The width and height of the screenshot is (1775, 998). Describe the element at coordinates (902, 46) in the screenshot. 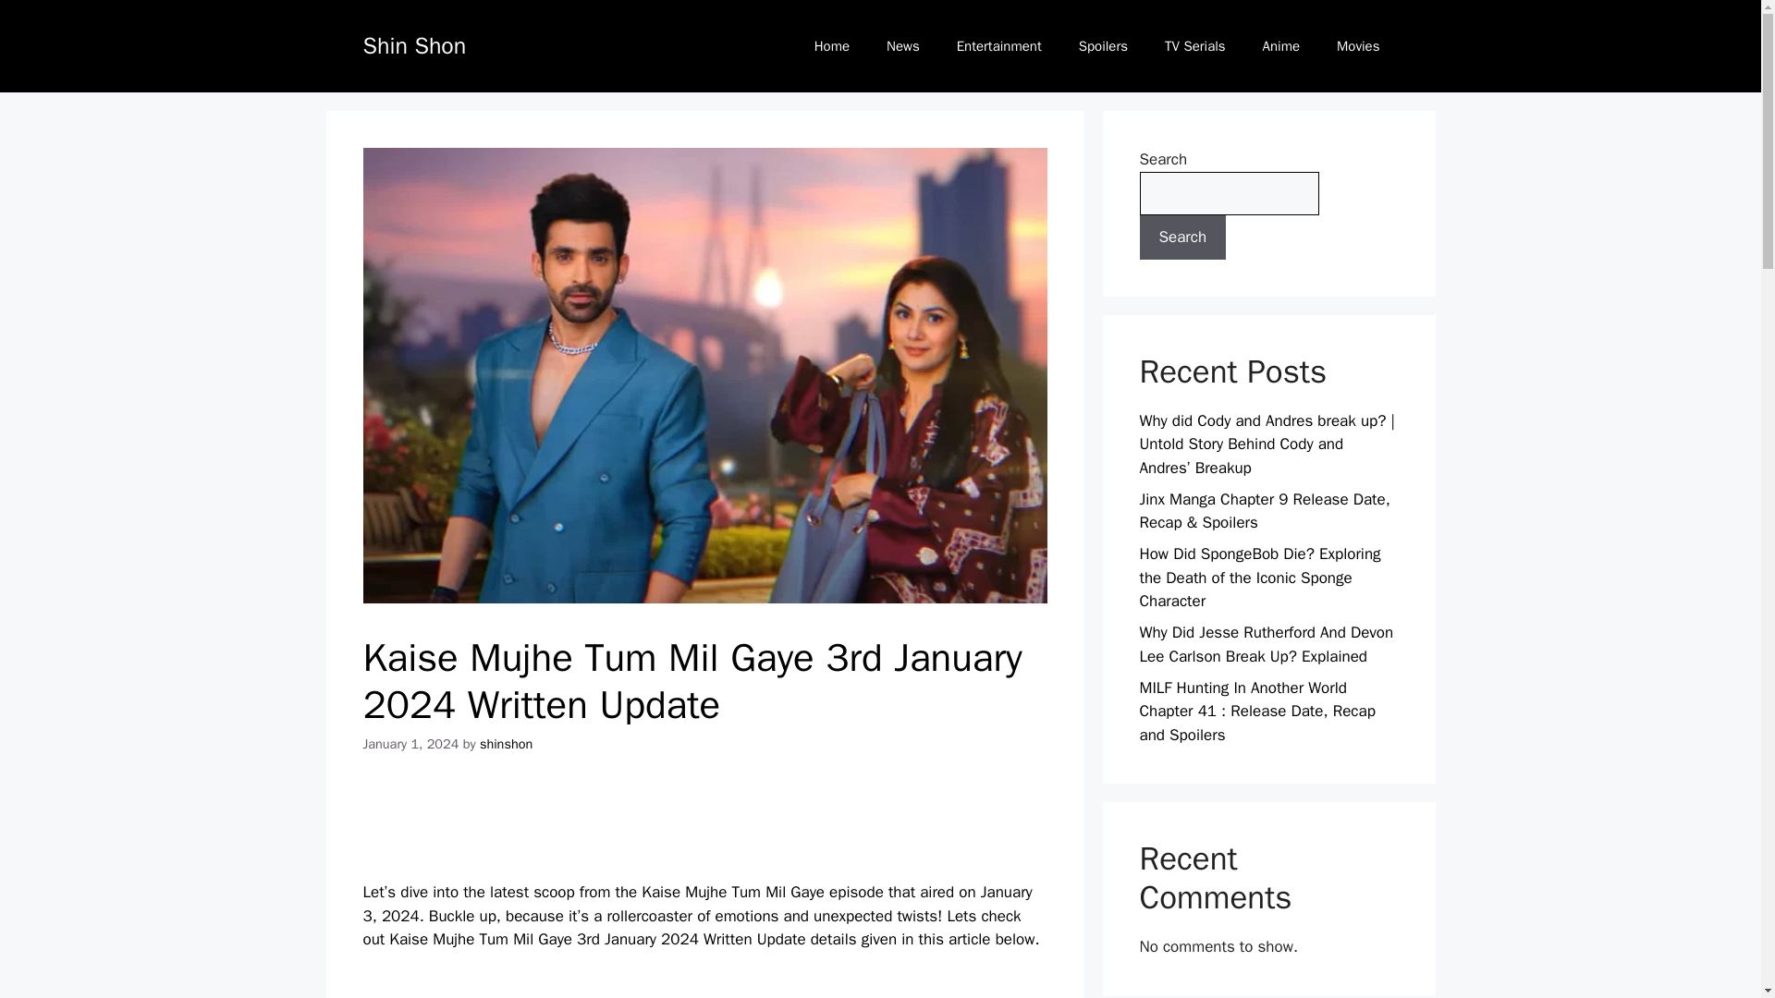

I see `News` at that location.